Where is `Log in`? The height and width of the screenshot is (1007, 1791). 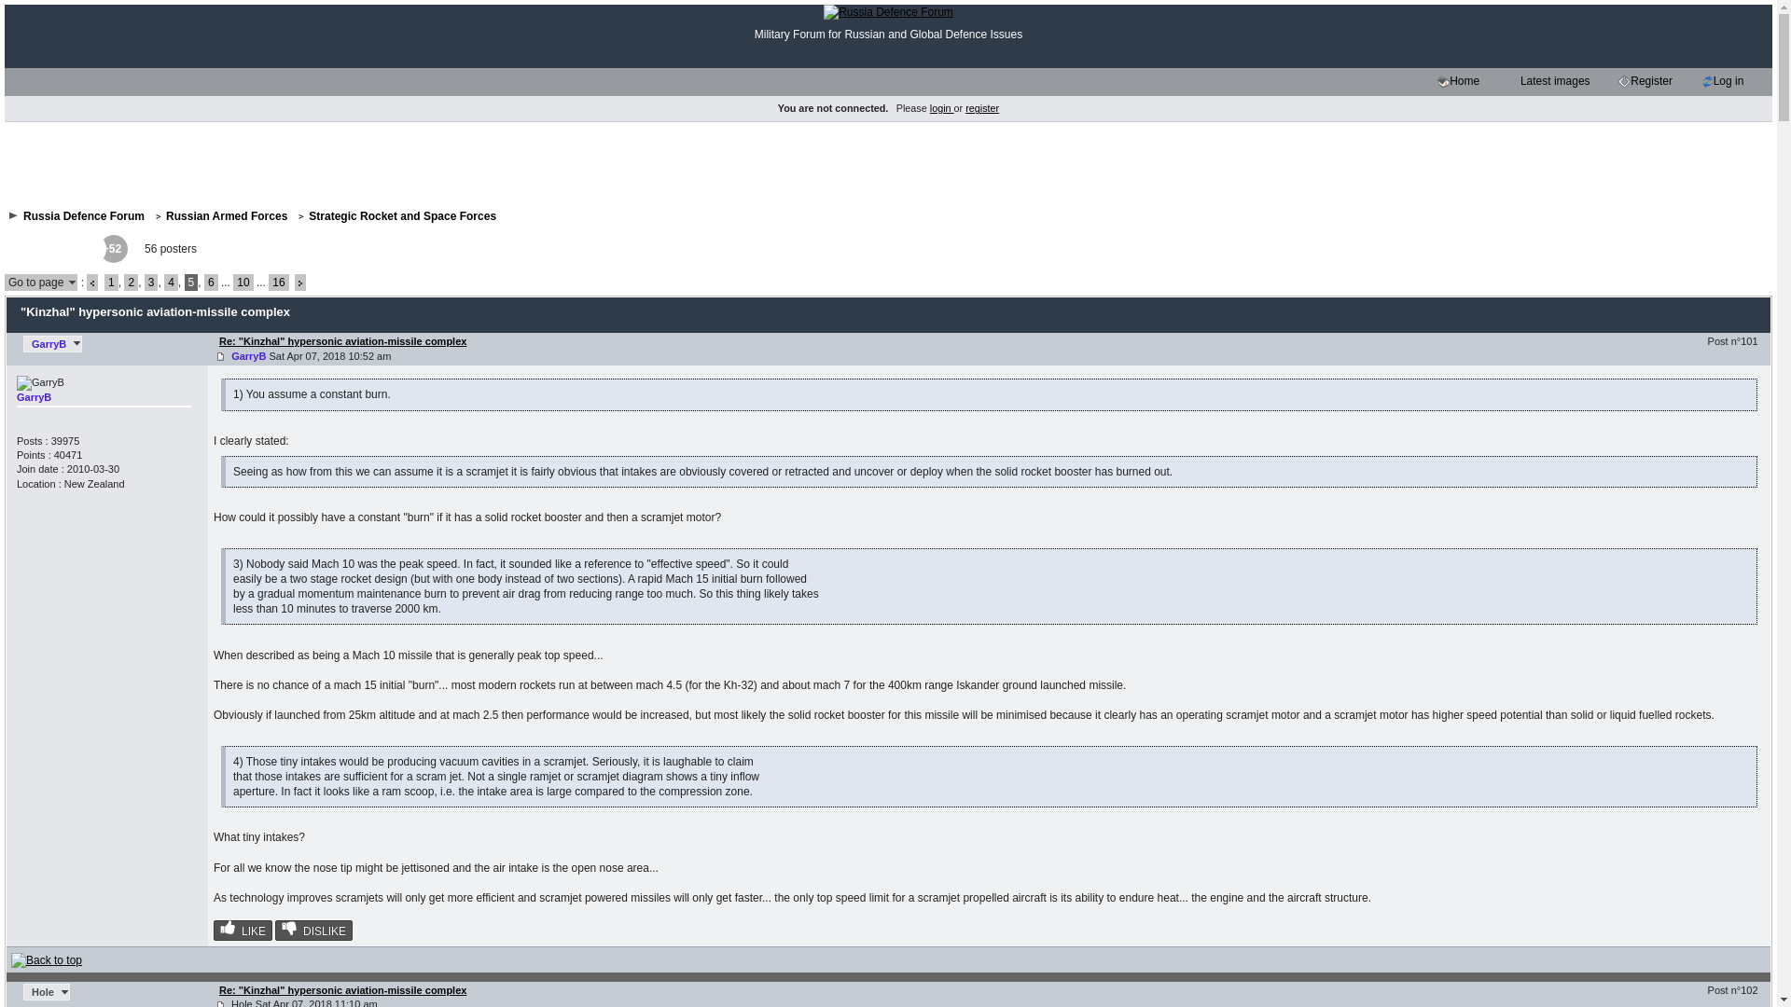
Log in is located at coordinates (1728, 82).